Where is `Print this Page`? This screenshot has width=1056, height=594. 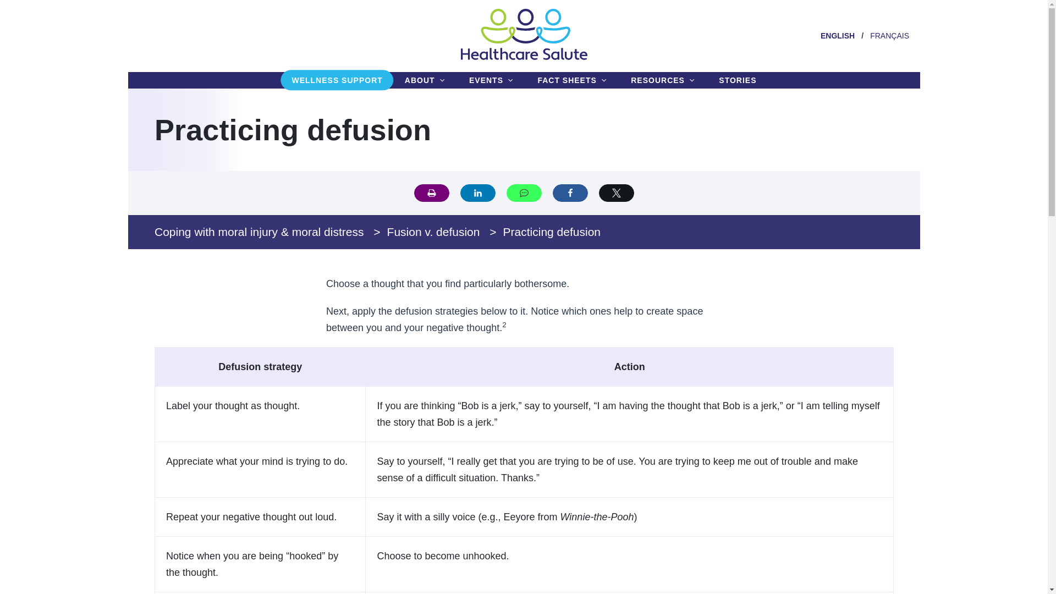 Print this Page is located at coordinates (431, 193).